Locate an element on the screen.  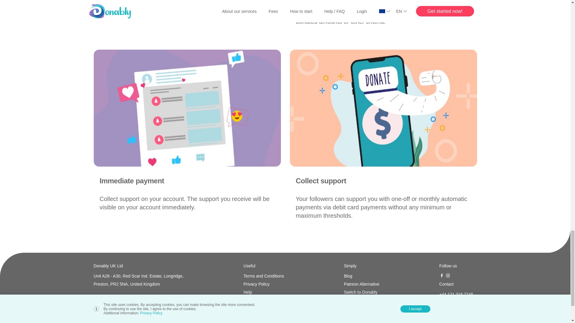
Switch to Donably is located at coordinates (361, 292).